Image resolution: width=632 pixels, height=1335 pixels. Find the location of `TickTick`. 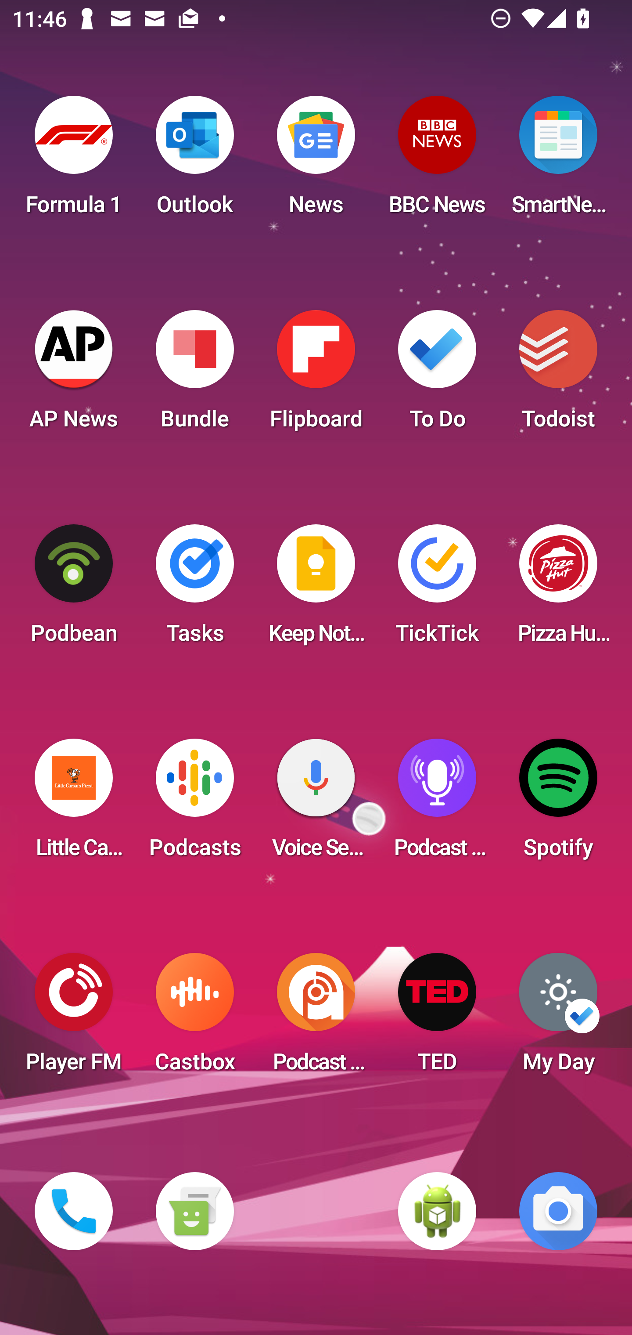

TickTick is located at coordinates (437, 589).